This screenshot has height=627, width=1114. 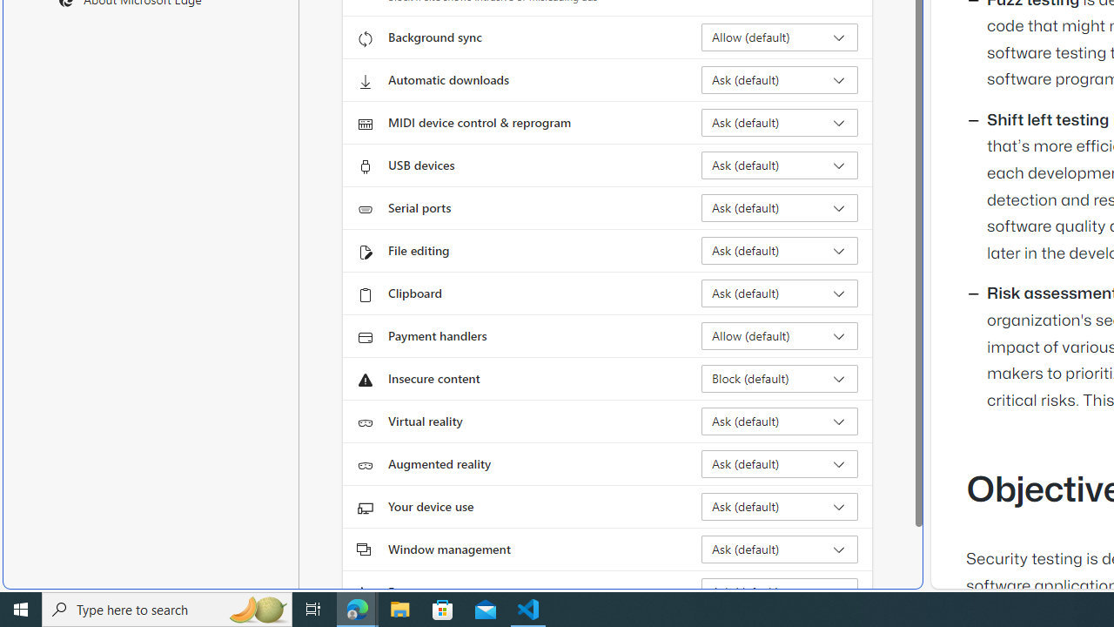 I want to click on USB devices Ask (default), so click(x=780, y=165).